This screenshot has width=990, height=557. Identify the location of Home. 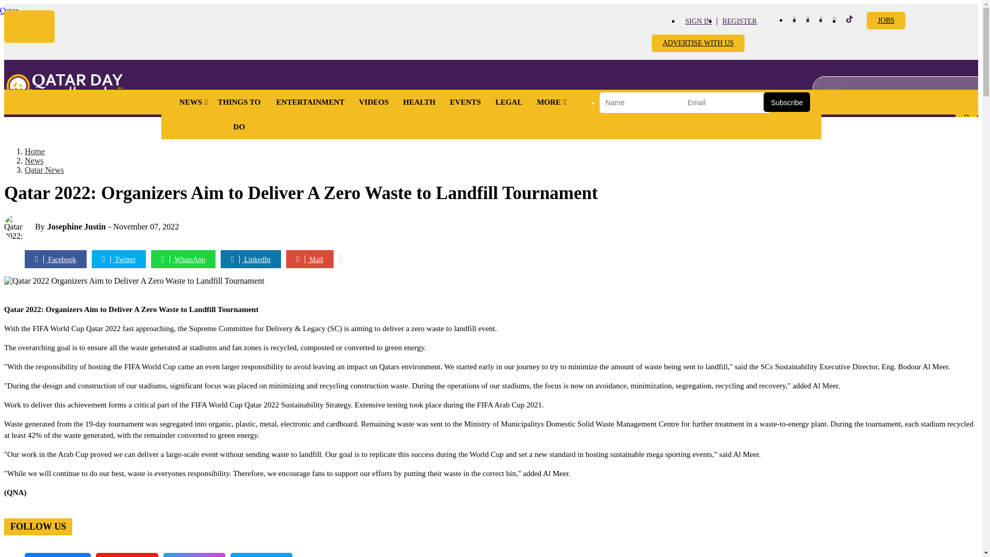
(63, 88).